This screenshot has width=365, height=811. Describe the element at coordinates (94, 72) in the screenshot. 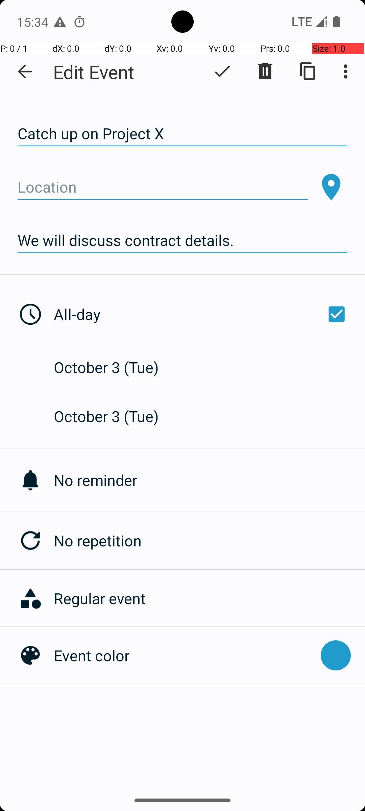

I see `Edit Event` at that location.